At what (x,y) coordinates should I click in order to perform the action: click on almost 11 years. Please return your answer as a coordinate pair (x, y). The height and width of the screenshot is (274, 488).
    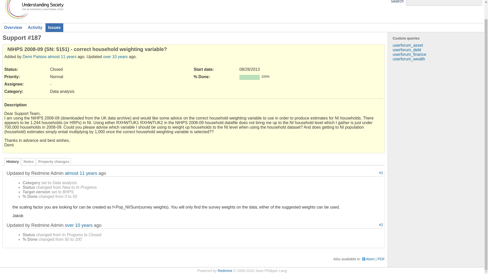
    Looking at the image, I should click on (62, 57).